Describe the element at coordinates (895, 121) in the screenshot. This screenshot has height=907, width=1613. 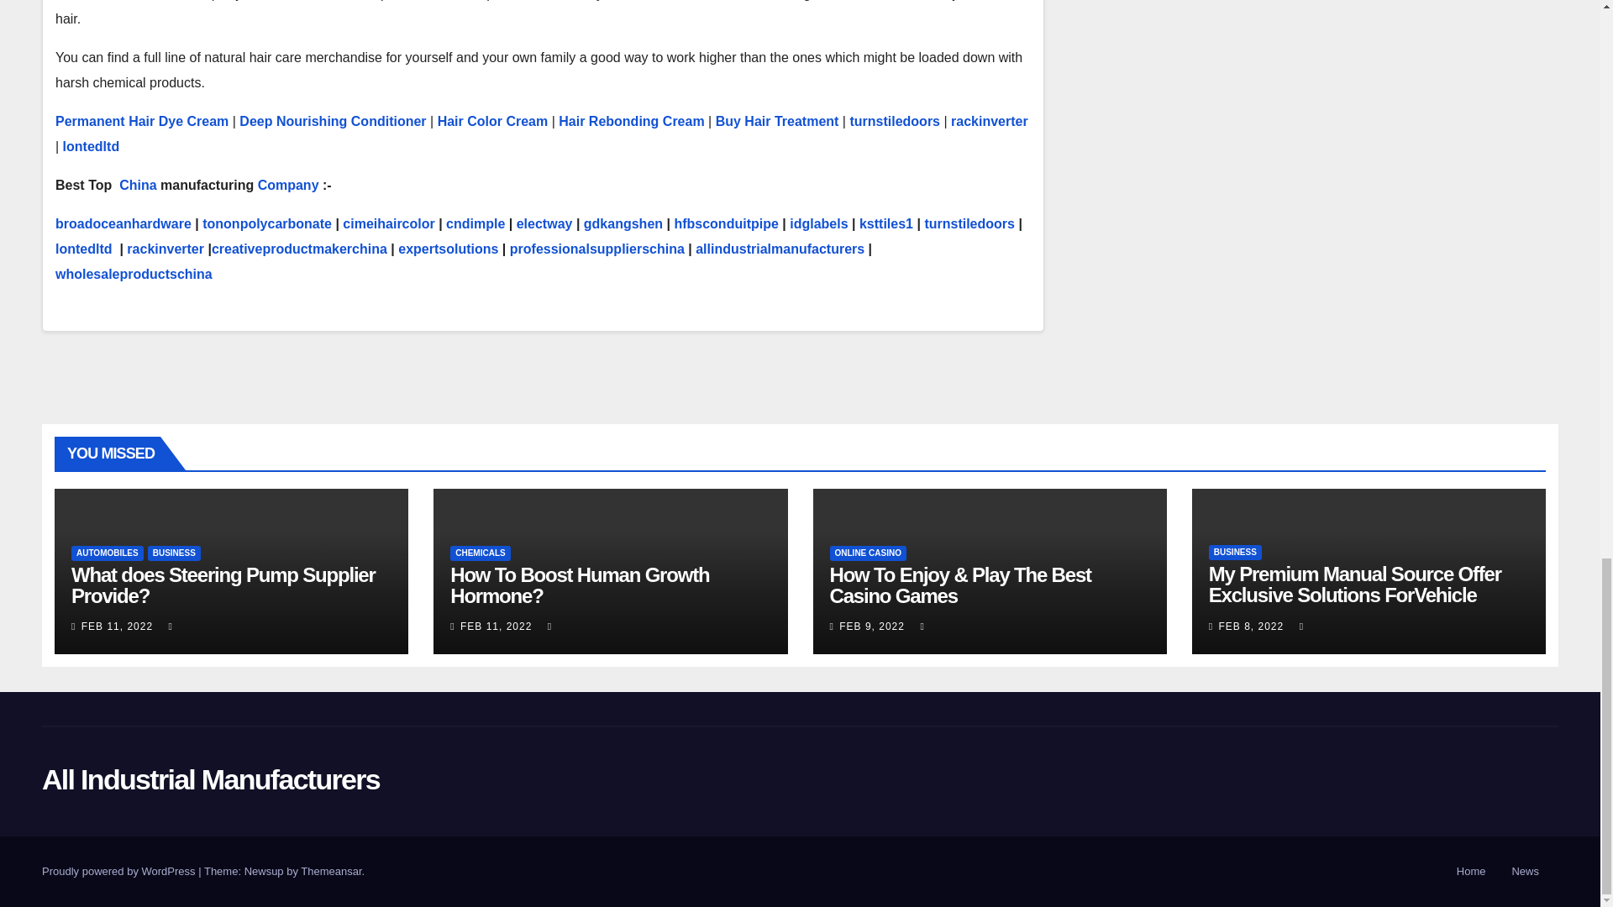
I see `turnstiledoors` at that location.